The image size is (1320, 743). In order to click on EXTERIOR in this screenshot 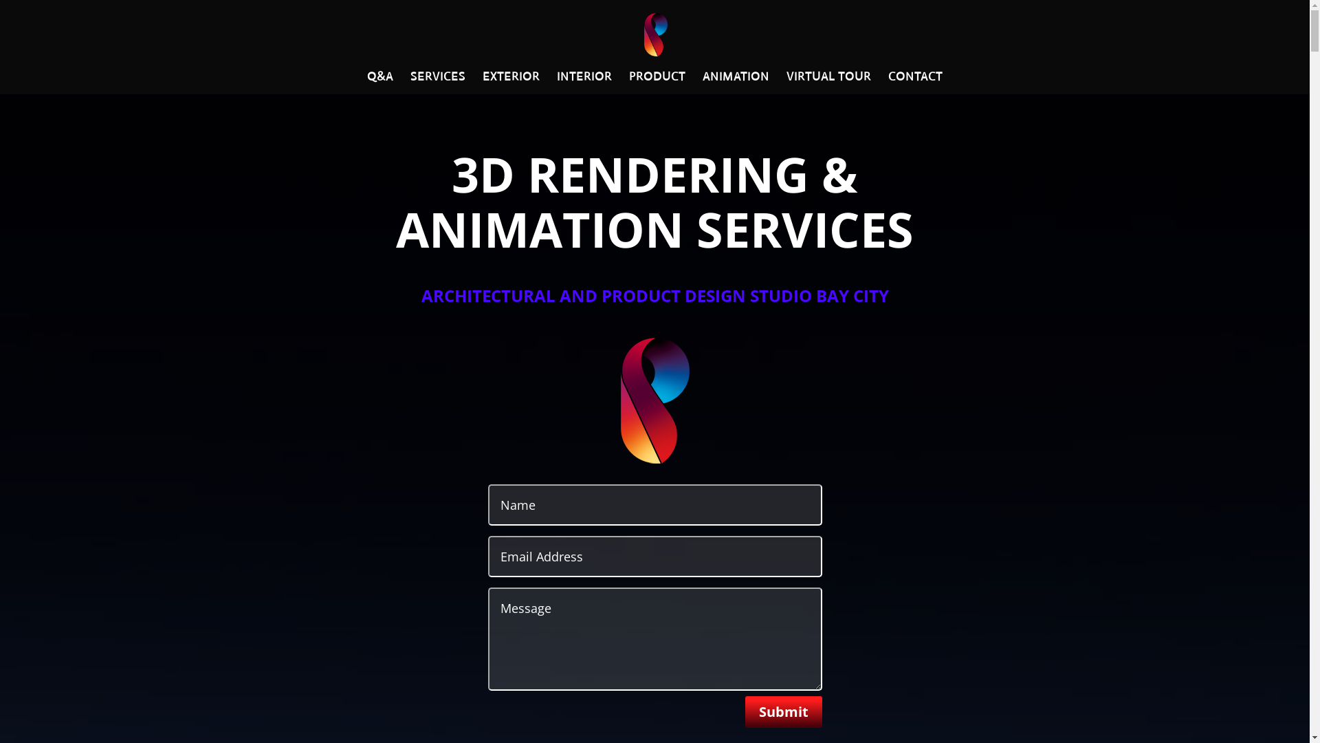, I will do `click(511, 83)`.